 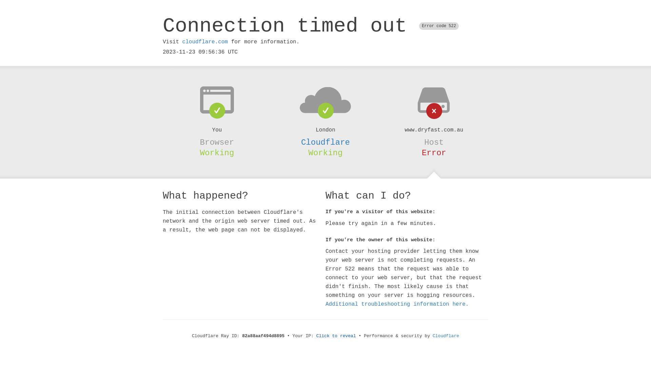 What do you see at coordinates (325, 142) in the screenshot?
I see `Cloudflare` at bounding box center [325, 142].